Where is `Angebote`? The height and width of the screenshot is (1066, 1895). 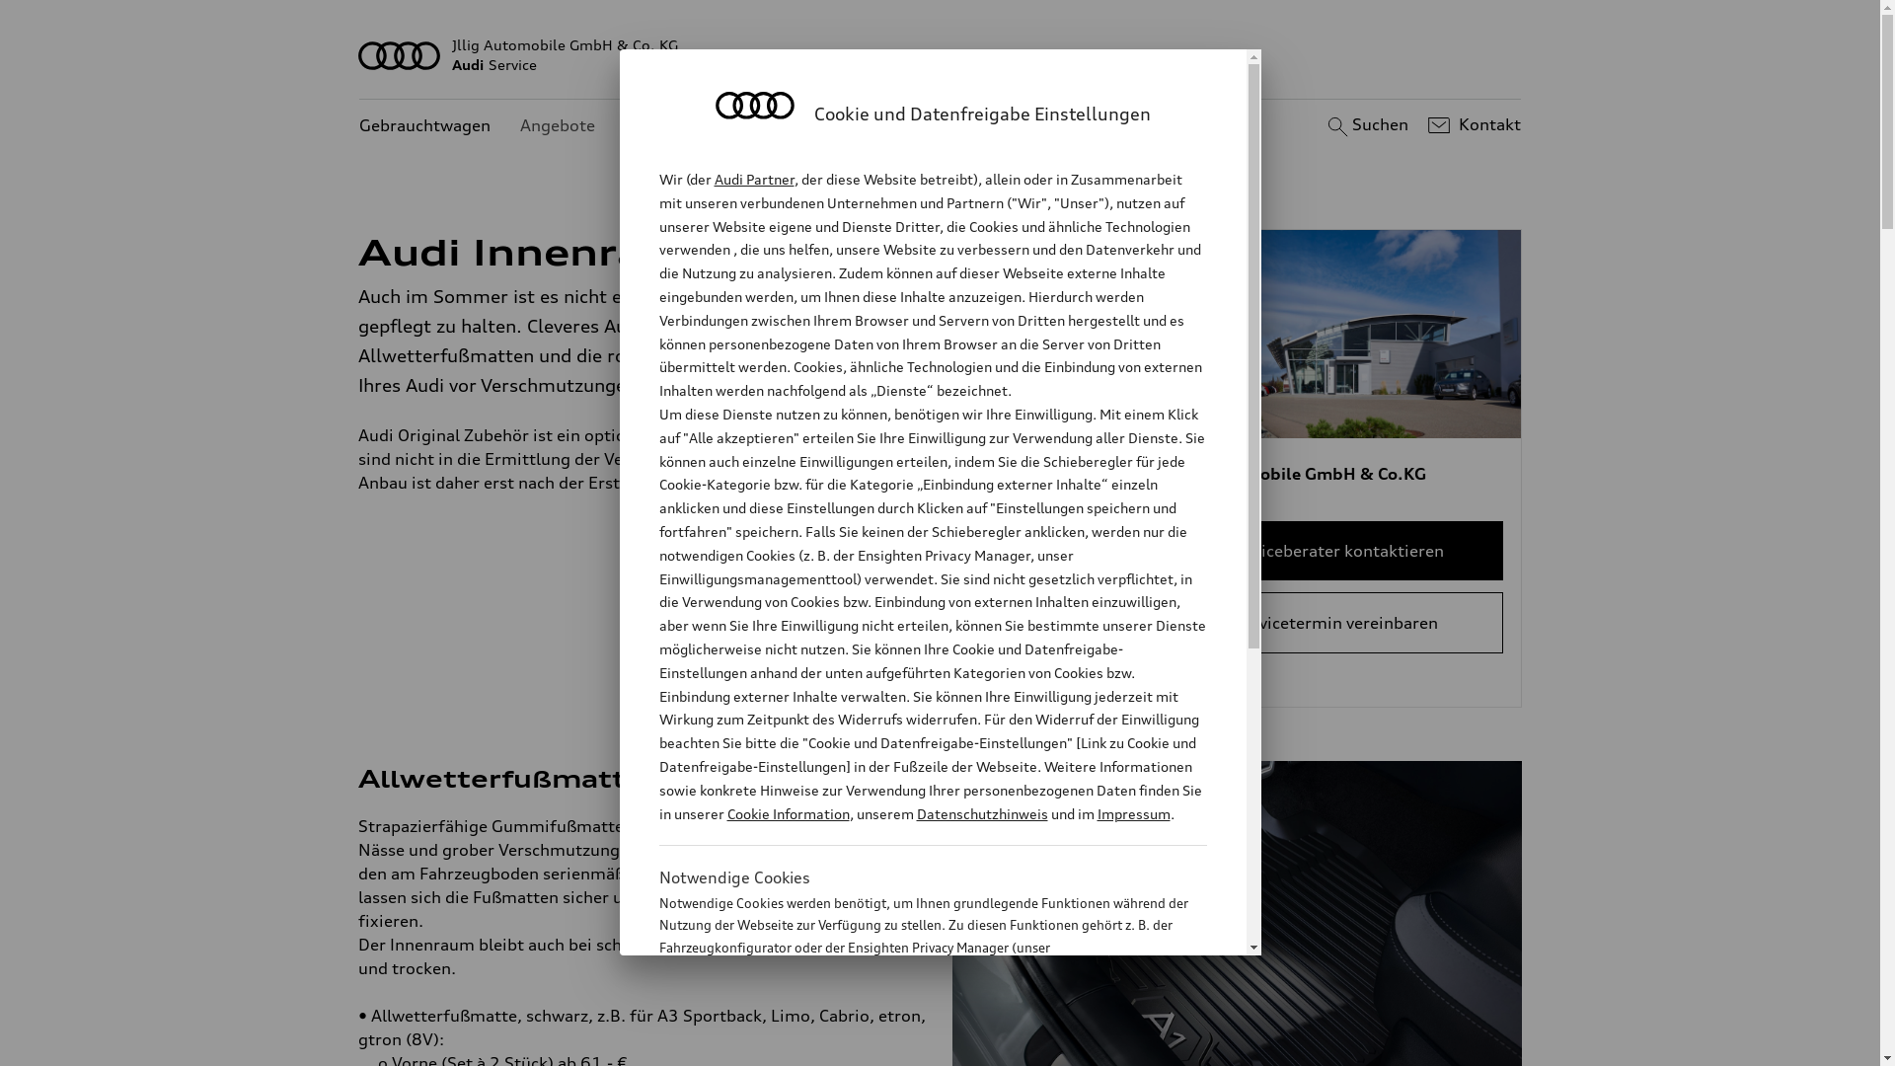 Angebote is located at coordinates (558, 126).